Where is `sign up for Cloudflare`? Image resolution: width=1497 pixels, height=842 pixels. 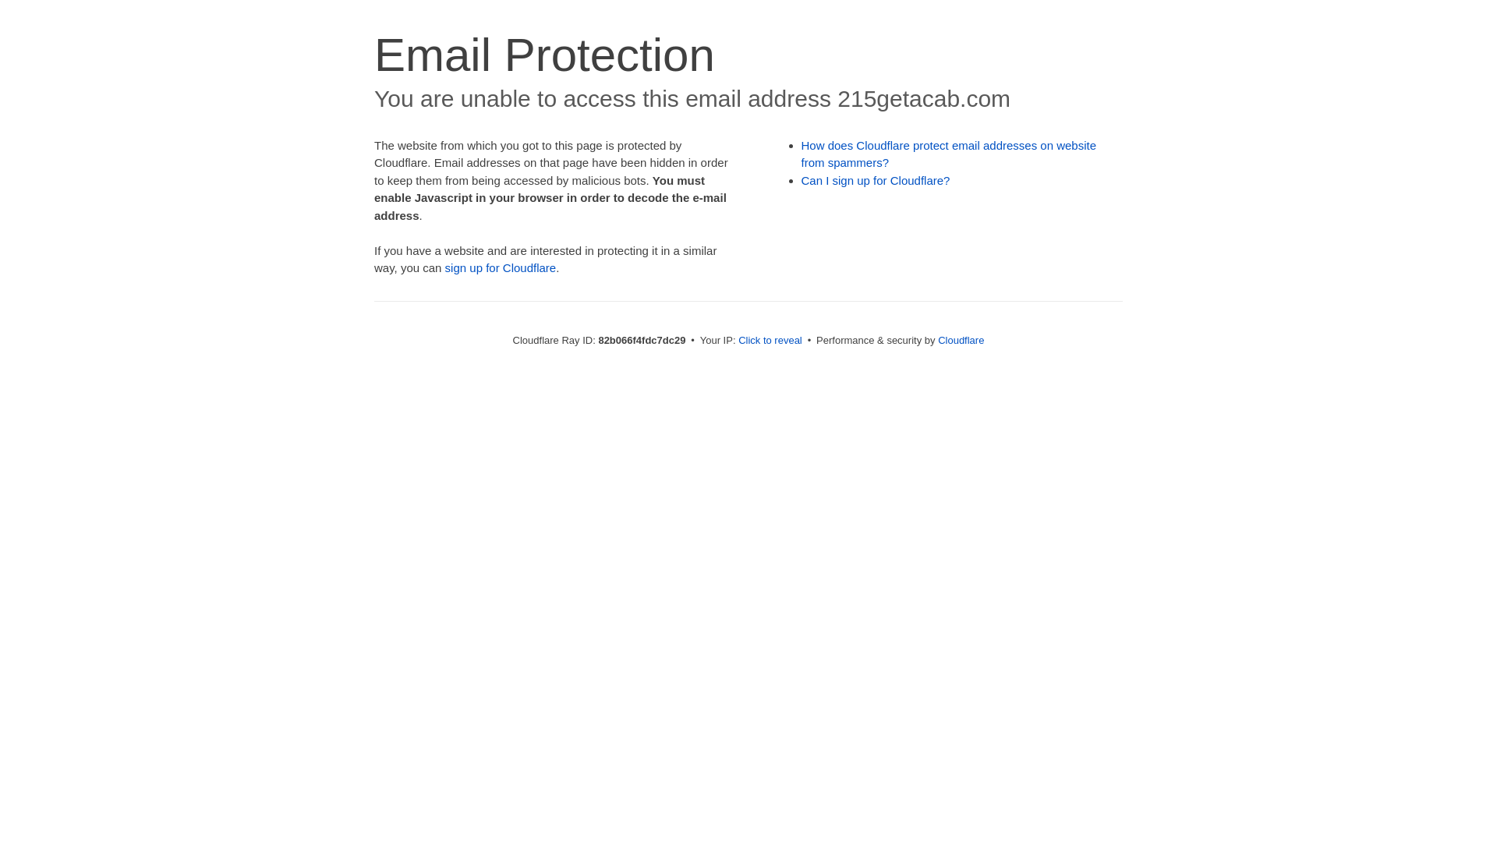
sign up for Cloudflare is located at coordinates (501, 268).